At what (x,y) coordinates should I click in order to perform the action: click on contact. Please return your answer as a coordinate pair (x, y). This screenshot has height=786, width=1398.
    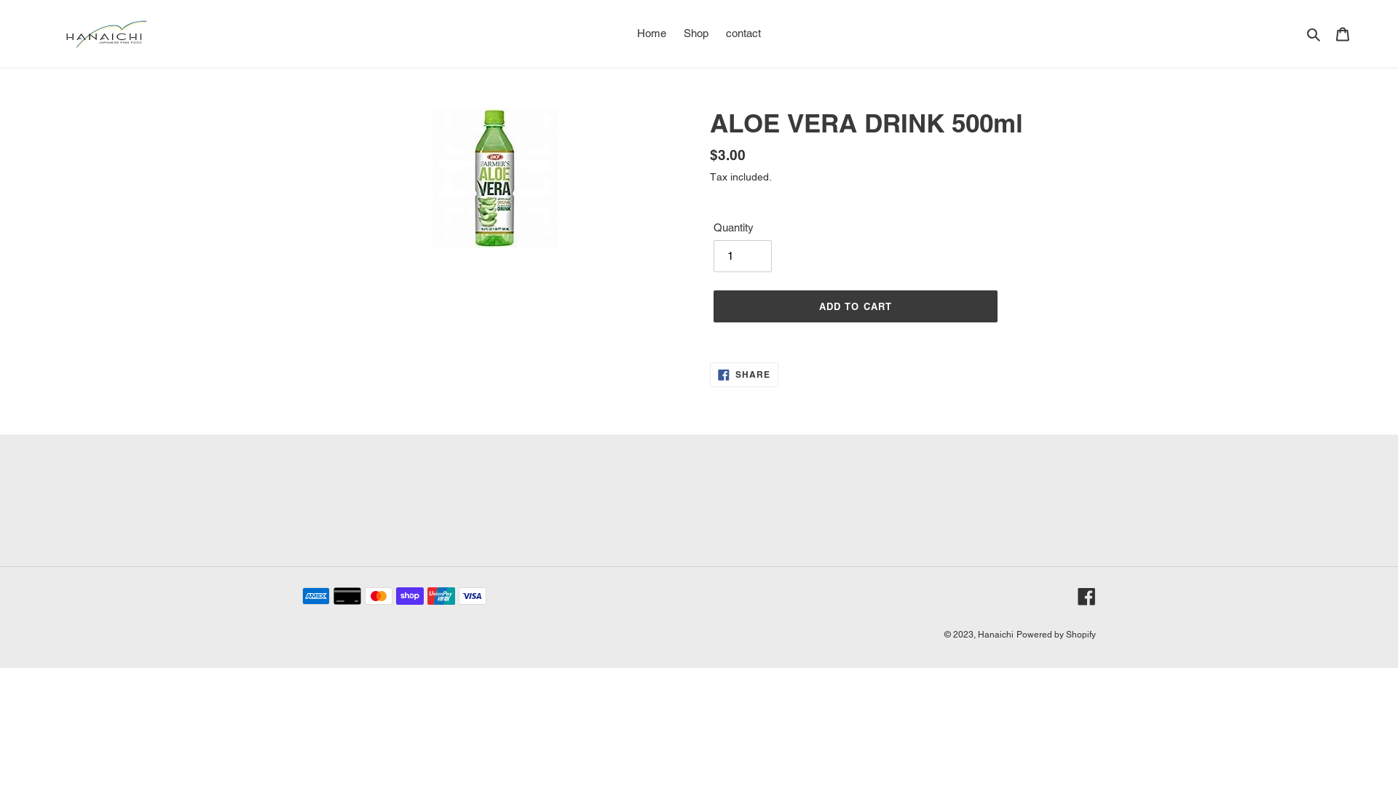
    Looking at the image, I should click on (743, 33).